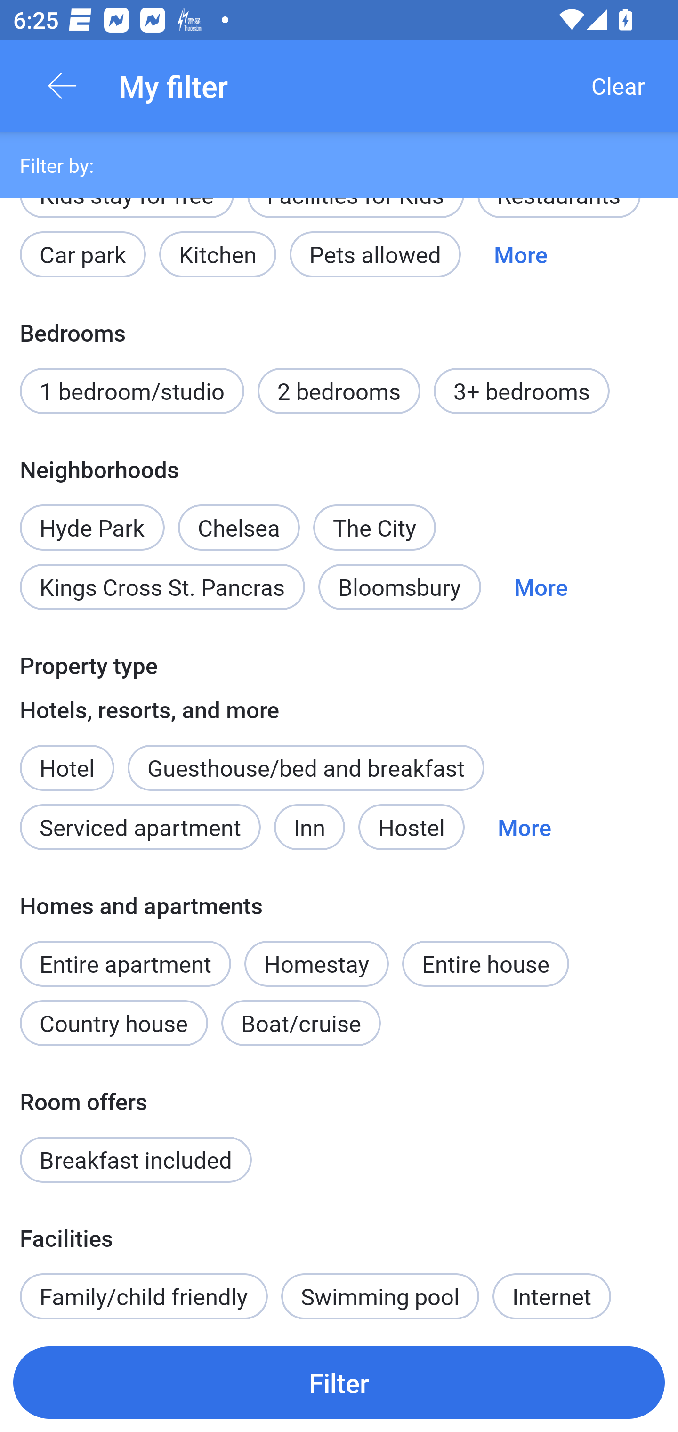  What do you see at coordinates (310, 827) in the screenshot?
I see `Inn` at bounding box center [310, 827].